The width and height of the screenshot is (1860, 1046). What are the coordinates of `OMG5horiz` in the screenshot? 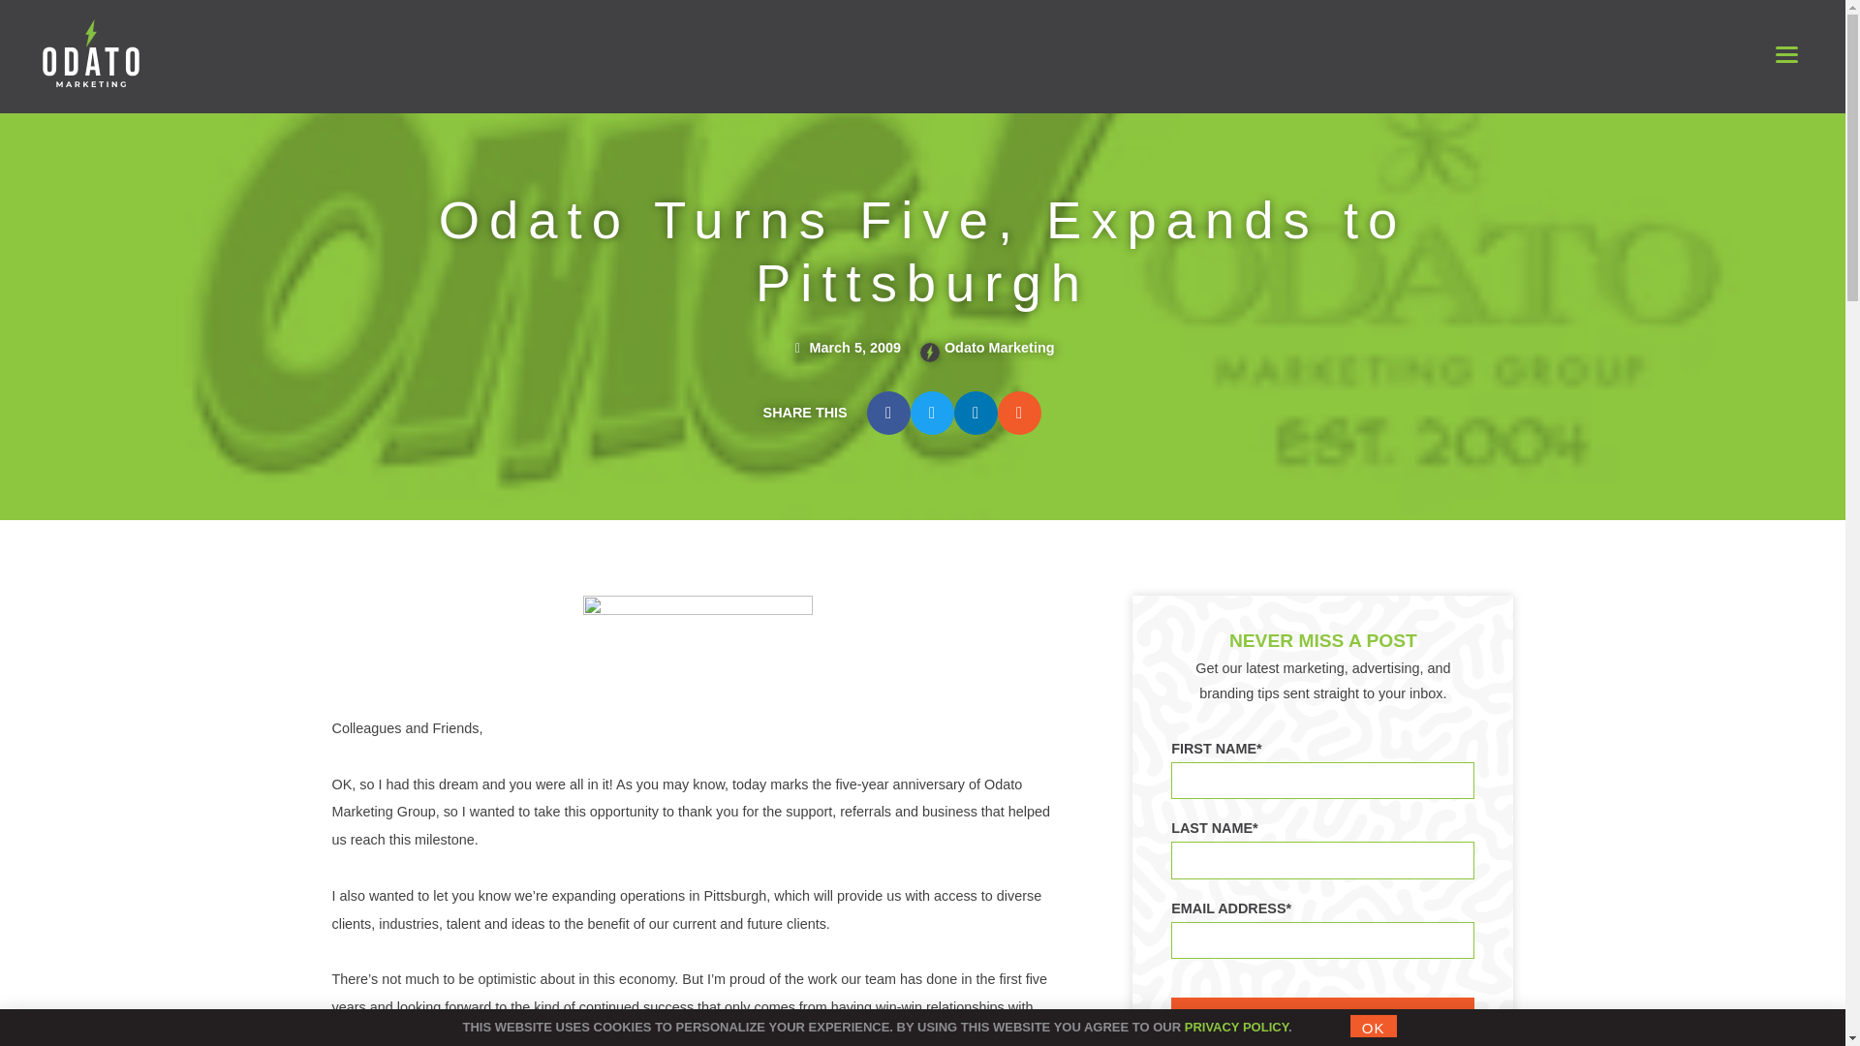 It's located at (697, 640).